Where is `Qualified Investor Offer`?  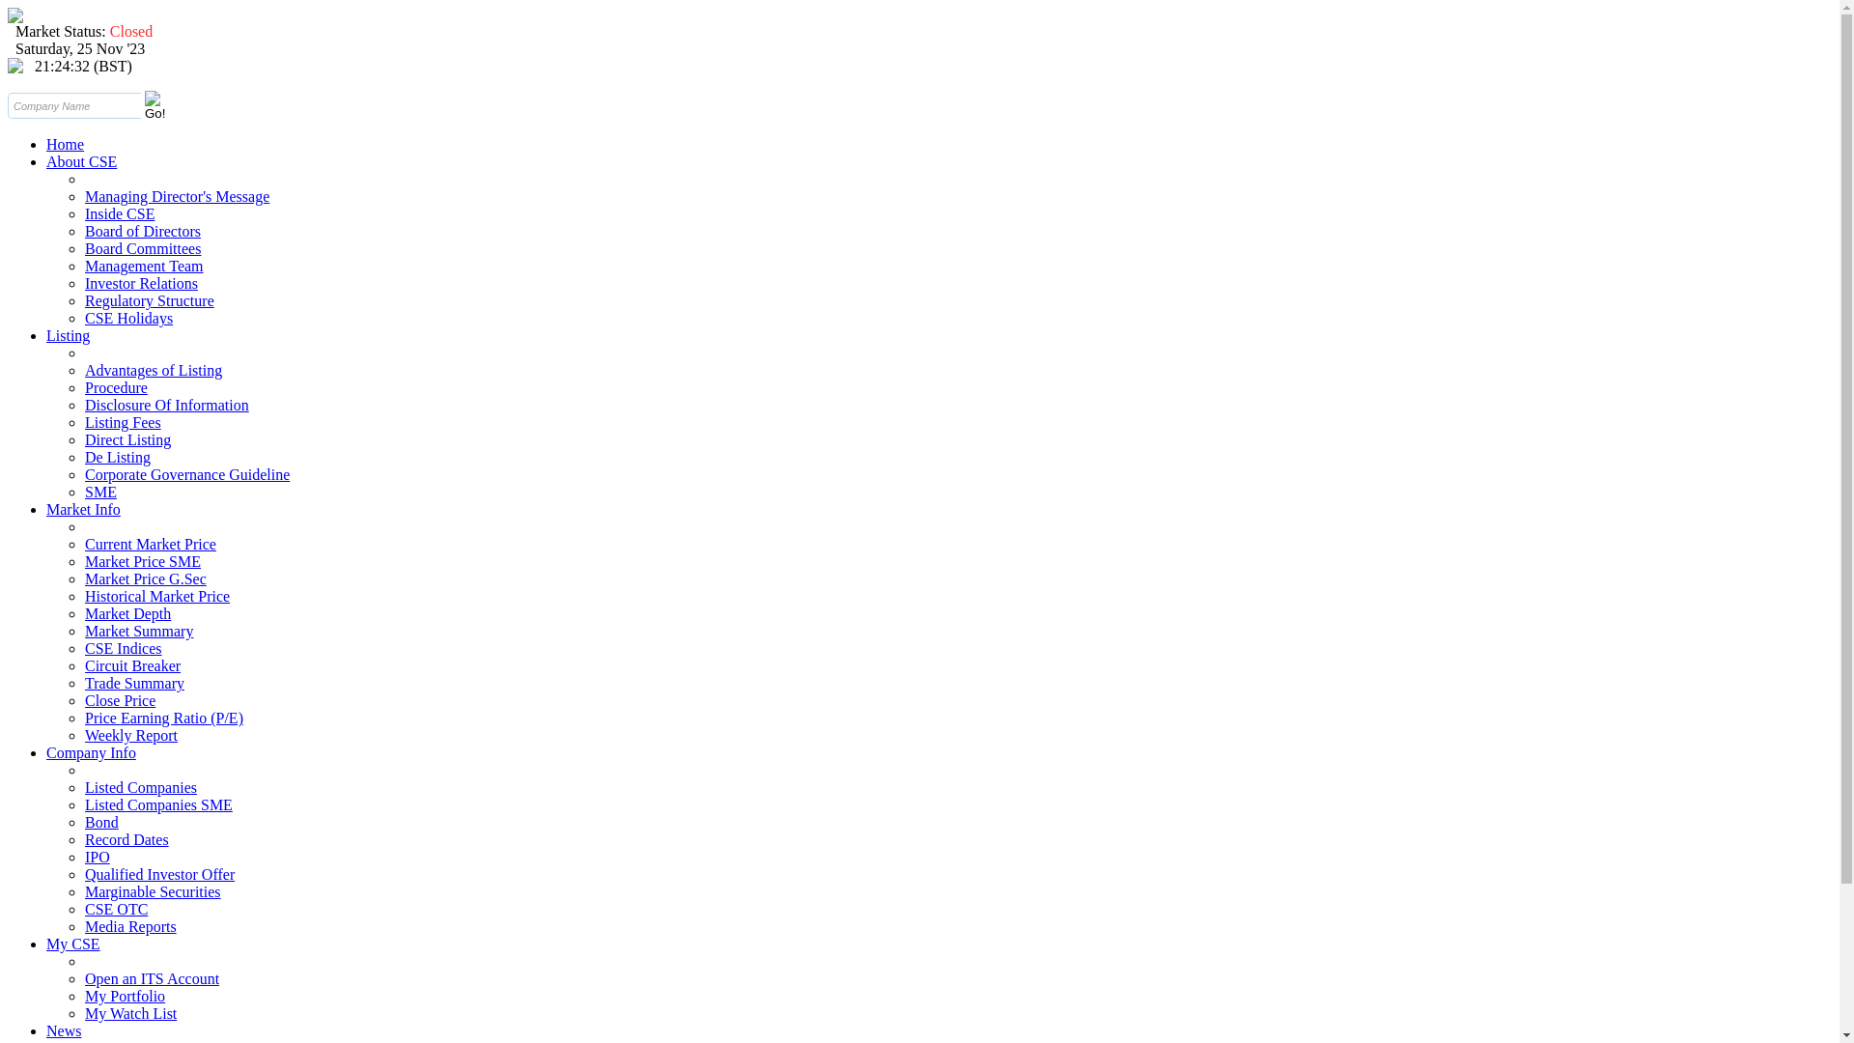 Qualified Investor Offer is located at coordinates (160, 875).